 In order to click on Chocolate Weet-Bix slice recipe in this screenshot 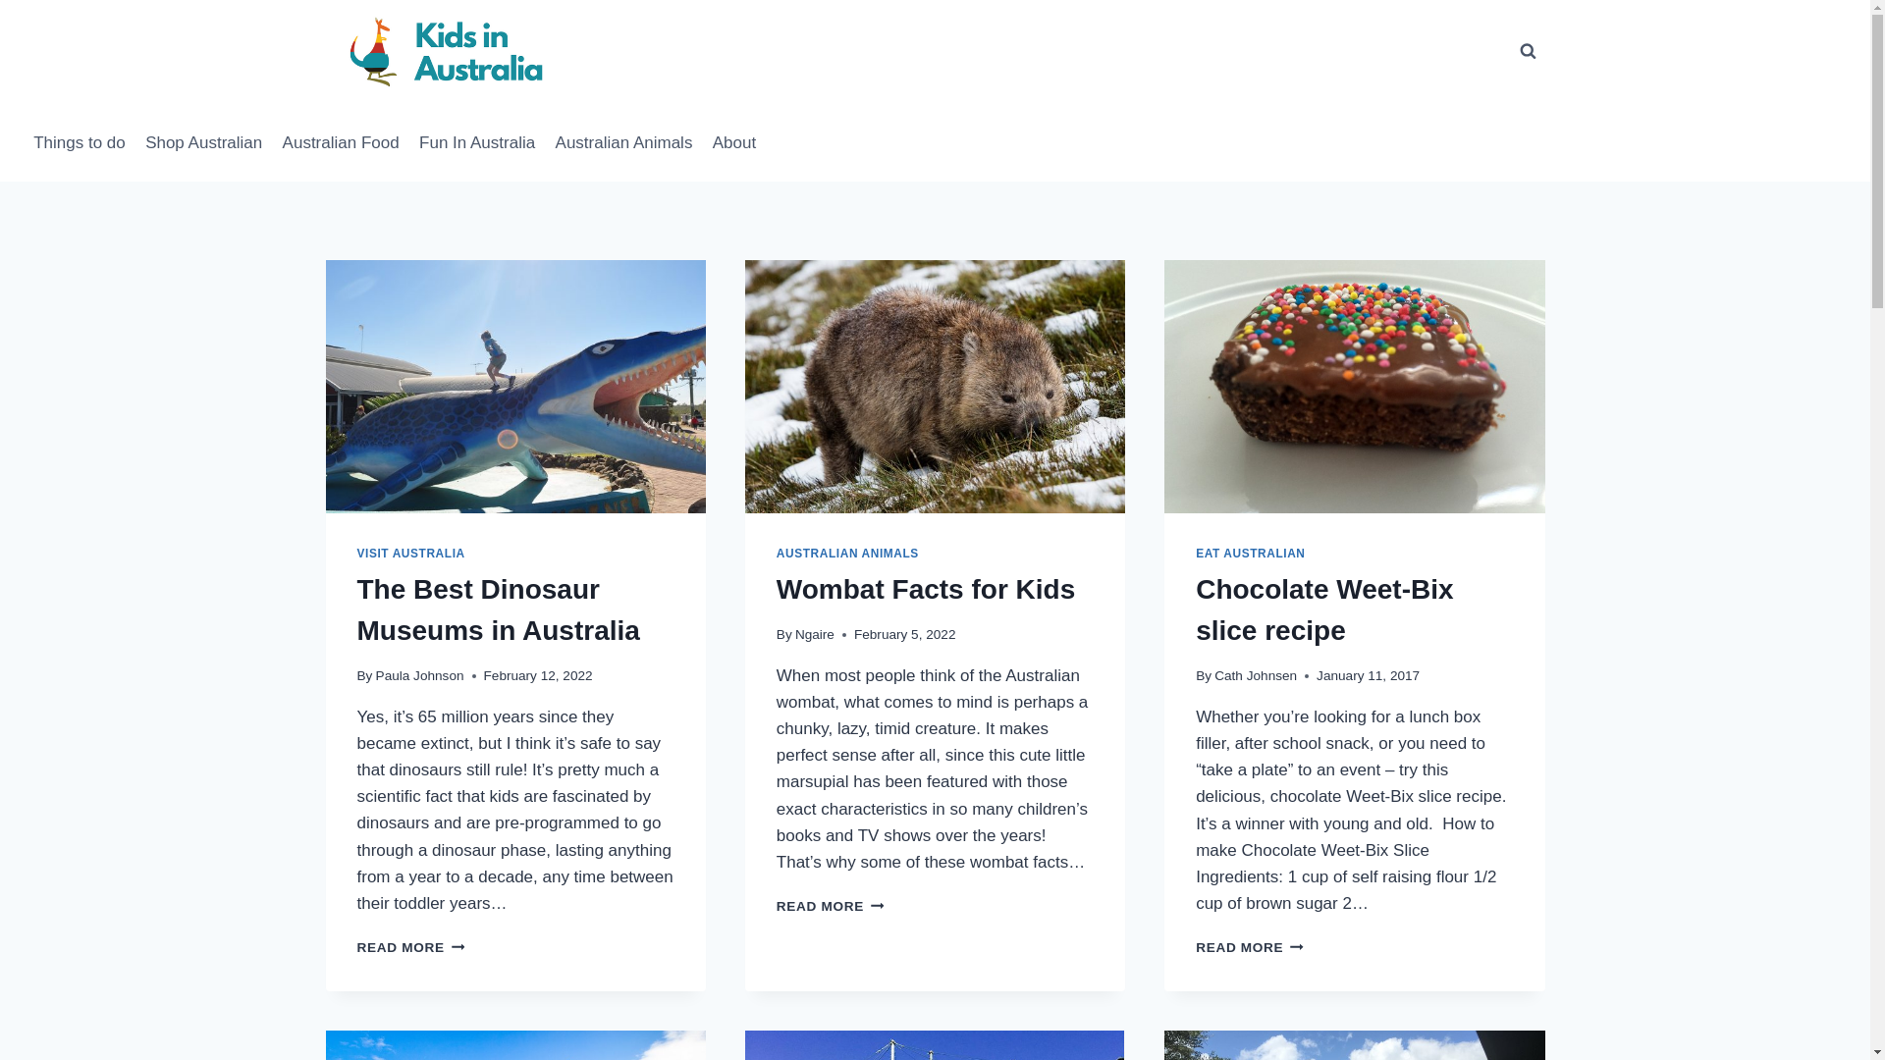, I will do `click(1324, 610)`.